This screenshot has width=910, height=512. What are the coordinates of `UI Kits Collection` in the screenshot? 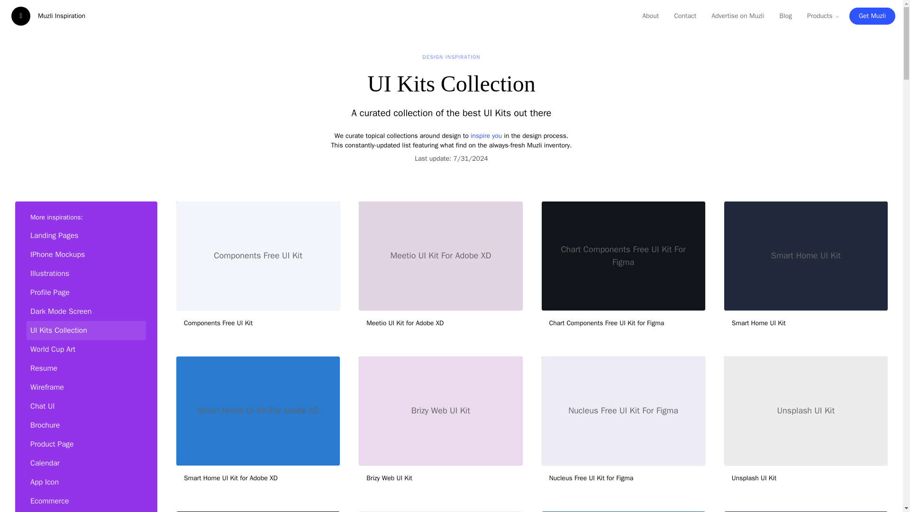 It's located at (86, 330).